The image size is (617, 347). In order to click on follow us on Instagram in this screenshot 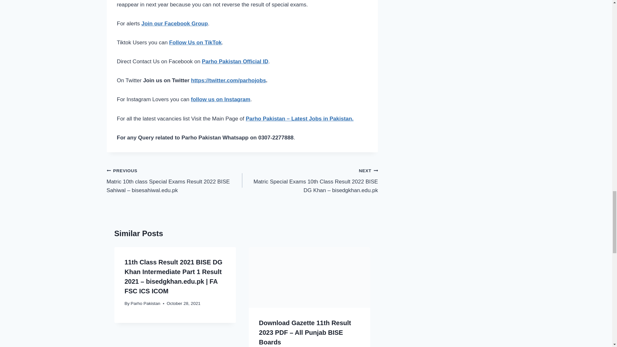, I will do `click(220, 99)`.